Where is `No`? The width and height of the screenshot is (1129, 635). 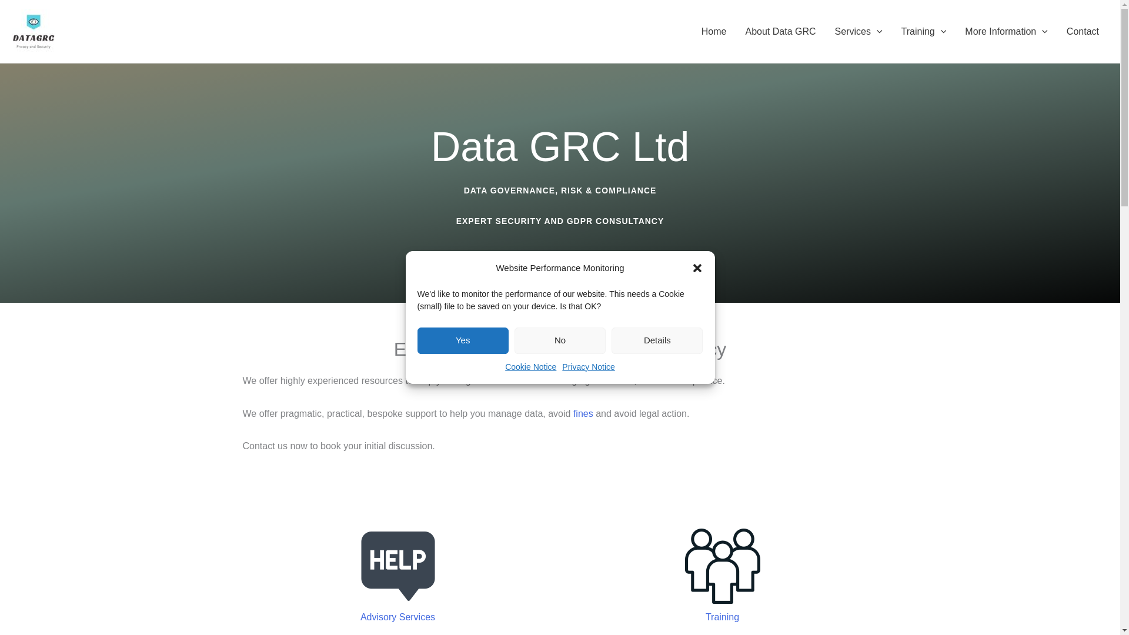 No is located at coordinates (560, 540).